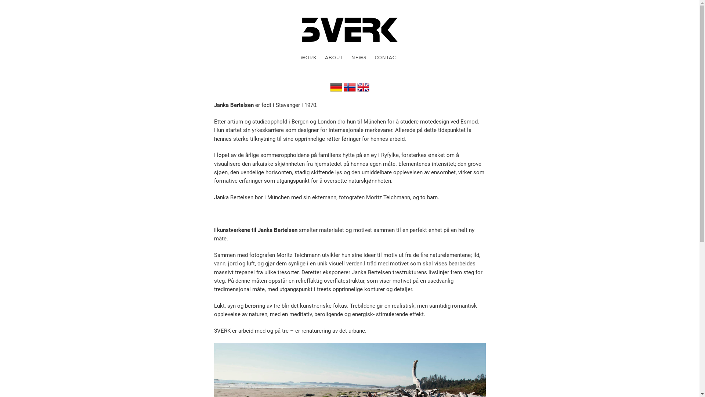 The image size is (705, 397). What do you see at coordinates (359, 57) in the screenshot?
I see `NEWS` at bounding box center [359, 57].